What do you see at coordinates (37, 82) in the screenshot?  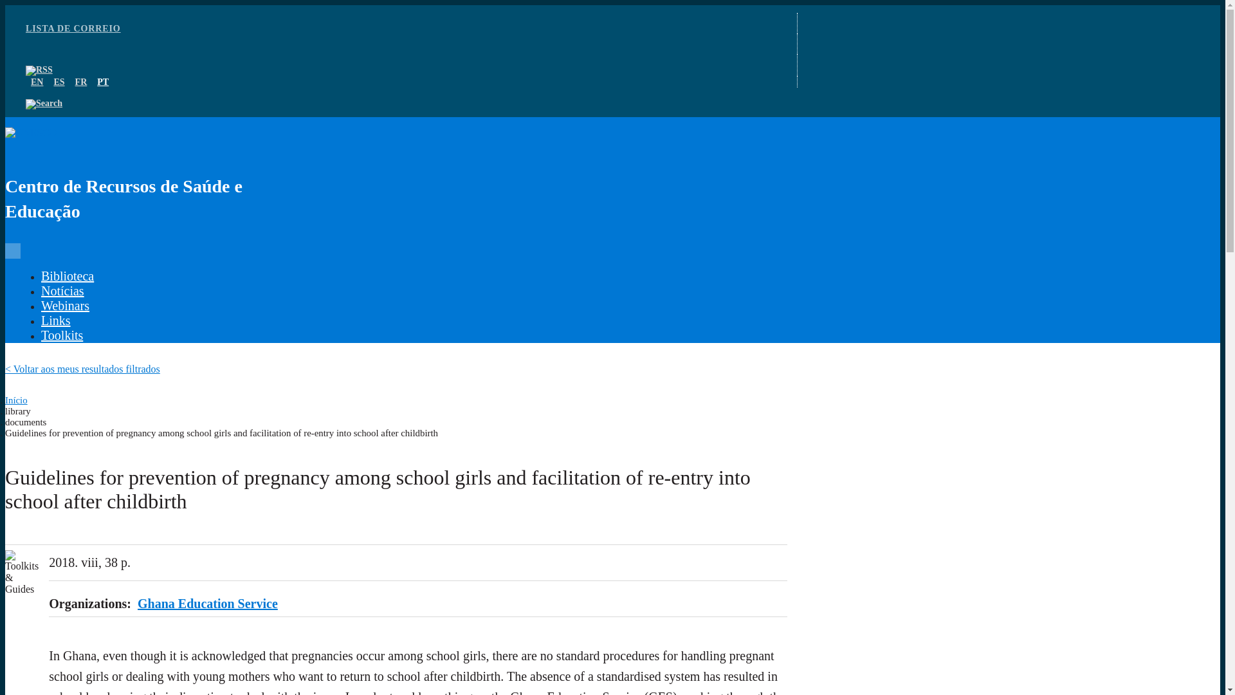 I see `EN` at bounding box center [37, 82].